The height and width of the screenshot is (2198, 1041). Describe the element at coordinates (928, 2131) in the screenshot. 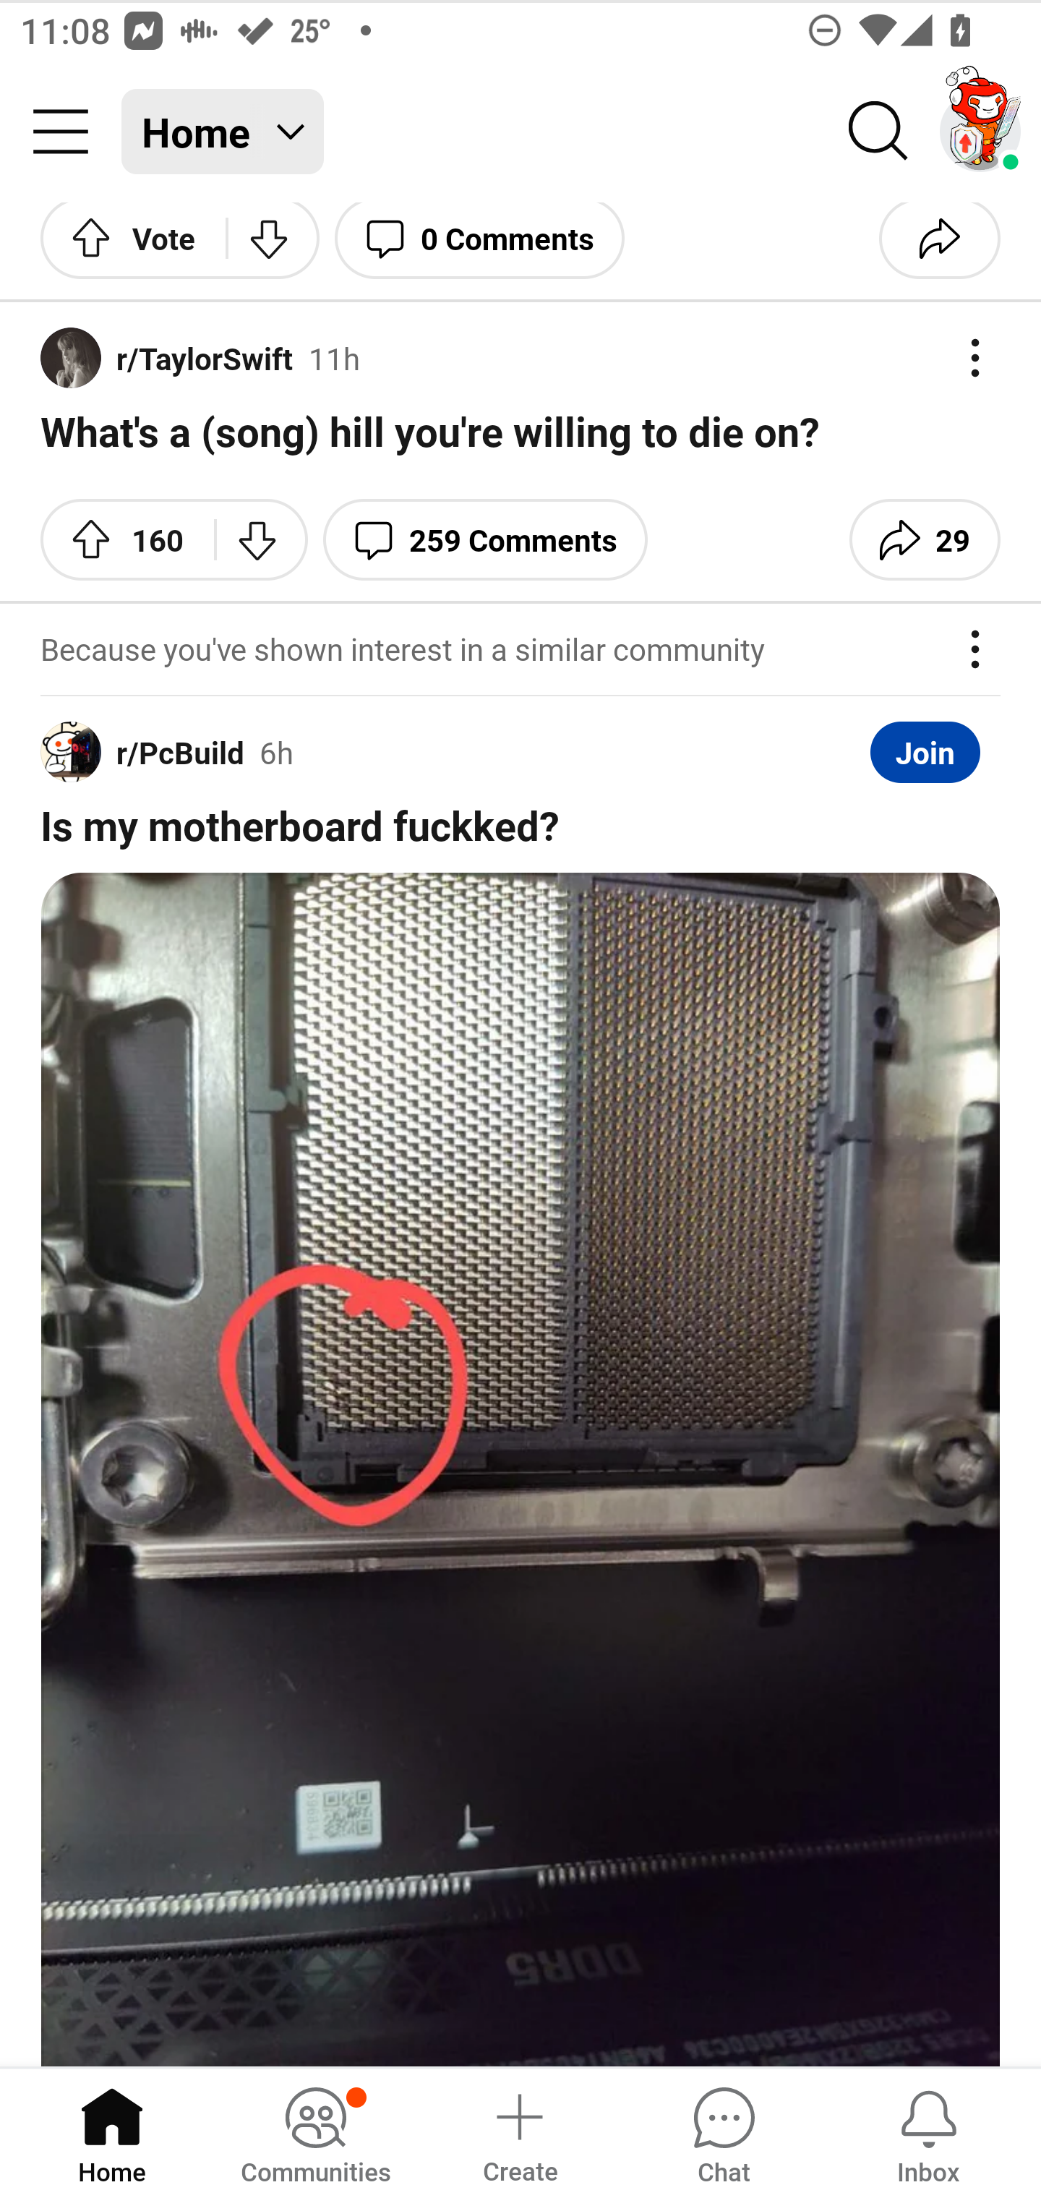

I see `Inbox` at that location.